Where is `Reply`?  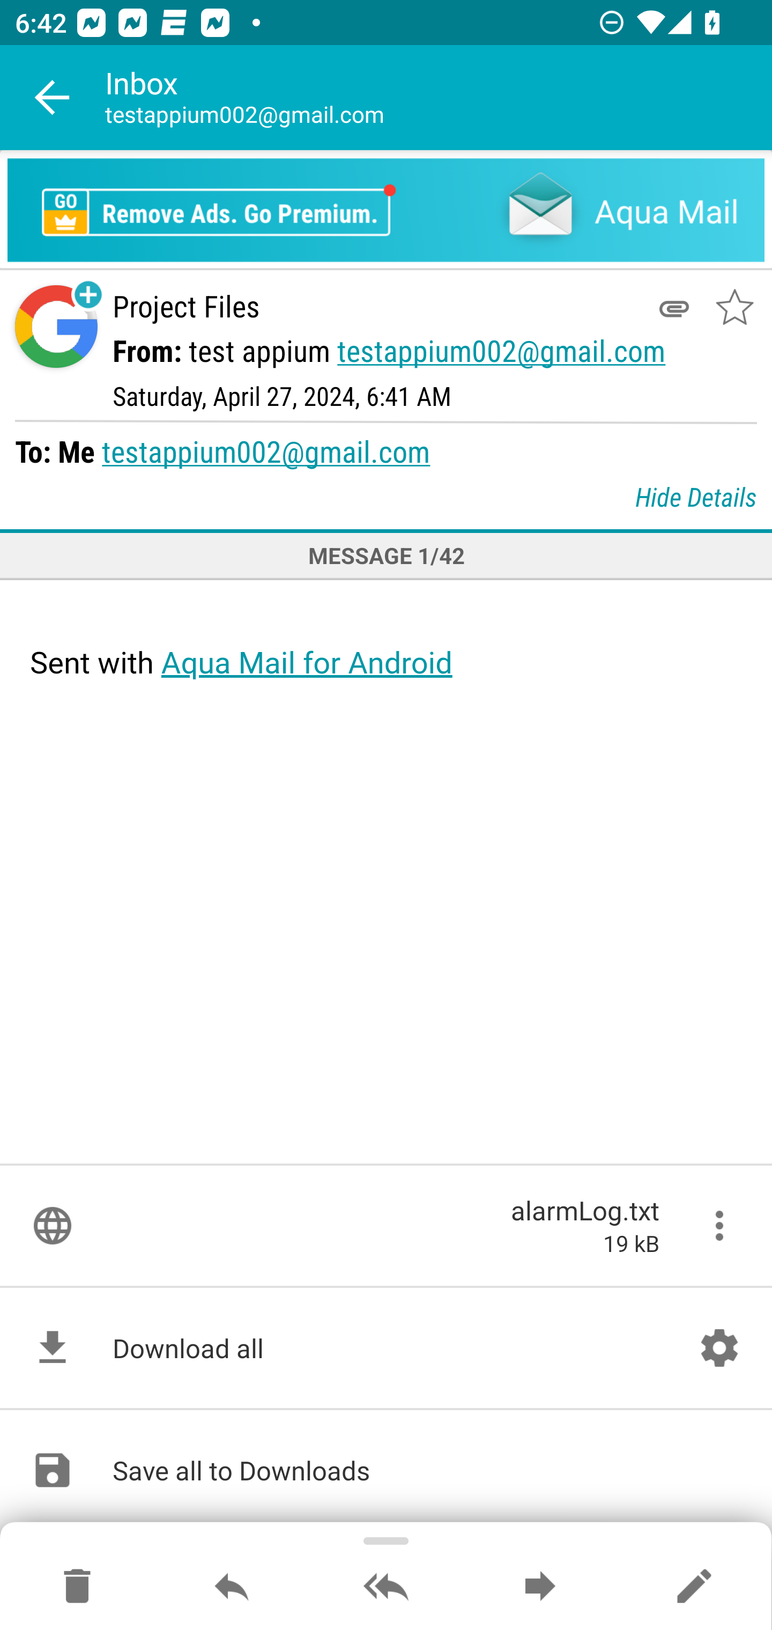
Reply is located at coordinates (232, 1587).